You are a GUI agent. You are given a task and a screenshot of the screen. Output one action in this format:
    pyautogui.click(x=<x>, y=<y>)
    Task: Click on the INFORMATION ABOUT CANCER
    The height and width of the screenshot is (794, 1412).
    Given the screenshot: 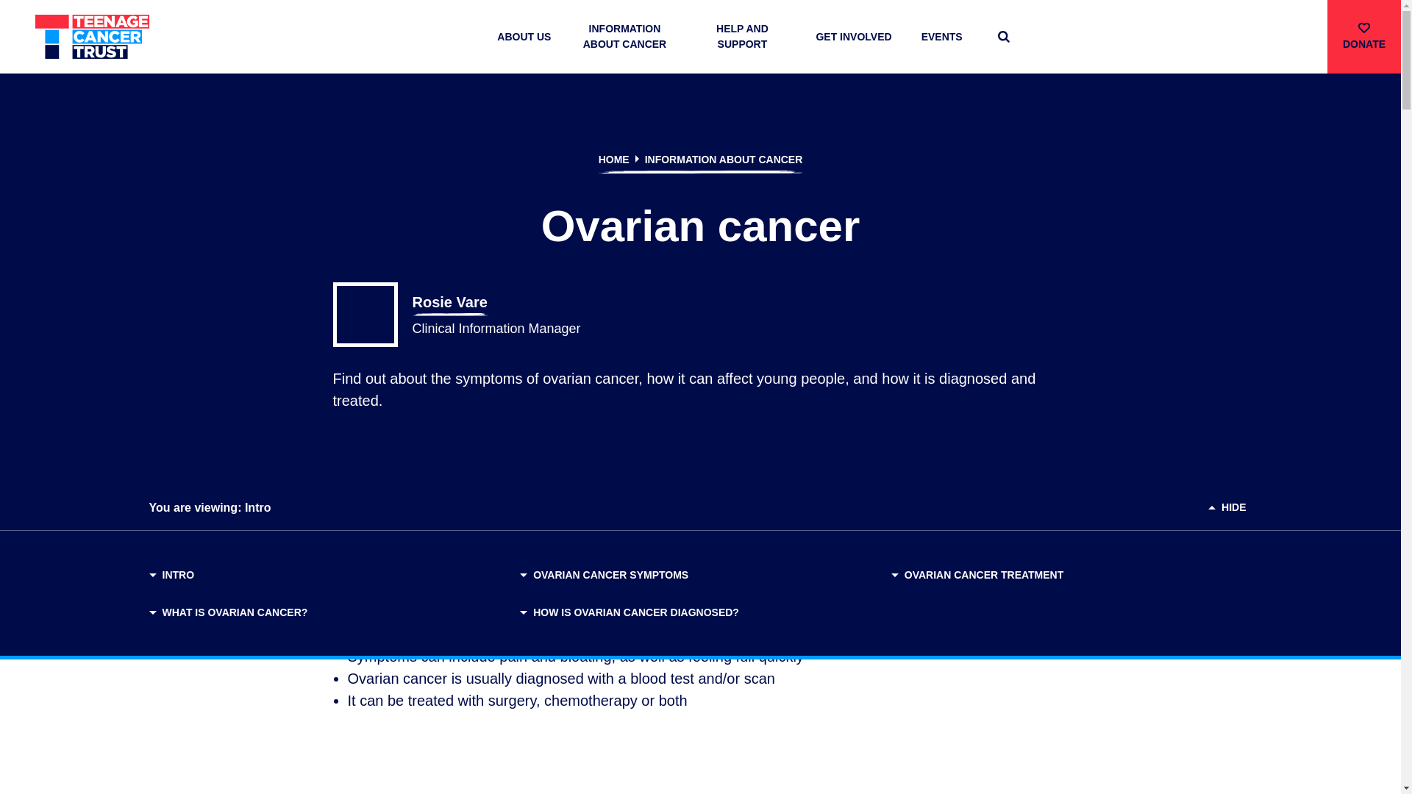 What is the action you would take?
    pyautogui.click(x=624, y=37)
    